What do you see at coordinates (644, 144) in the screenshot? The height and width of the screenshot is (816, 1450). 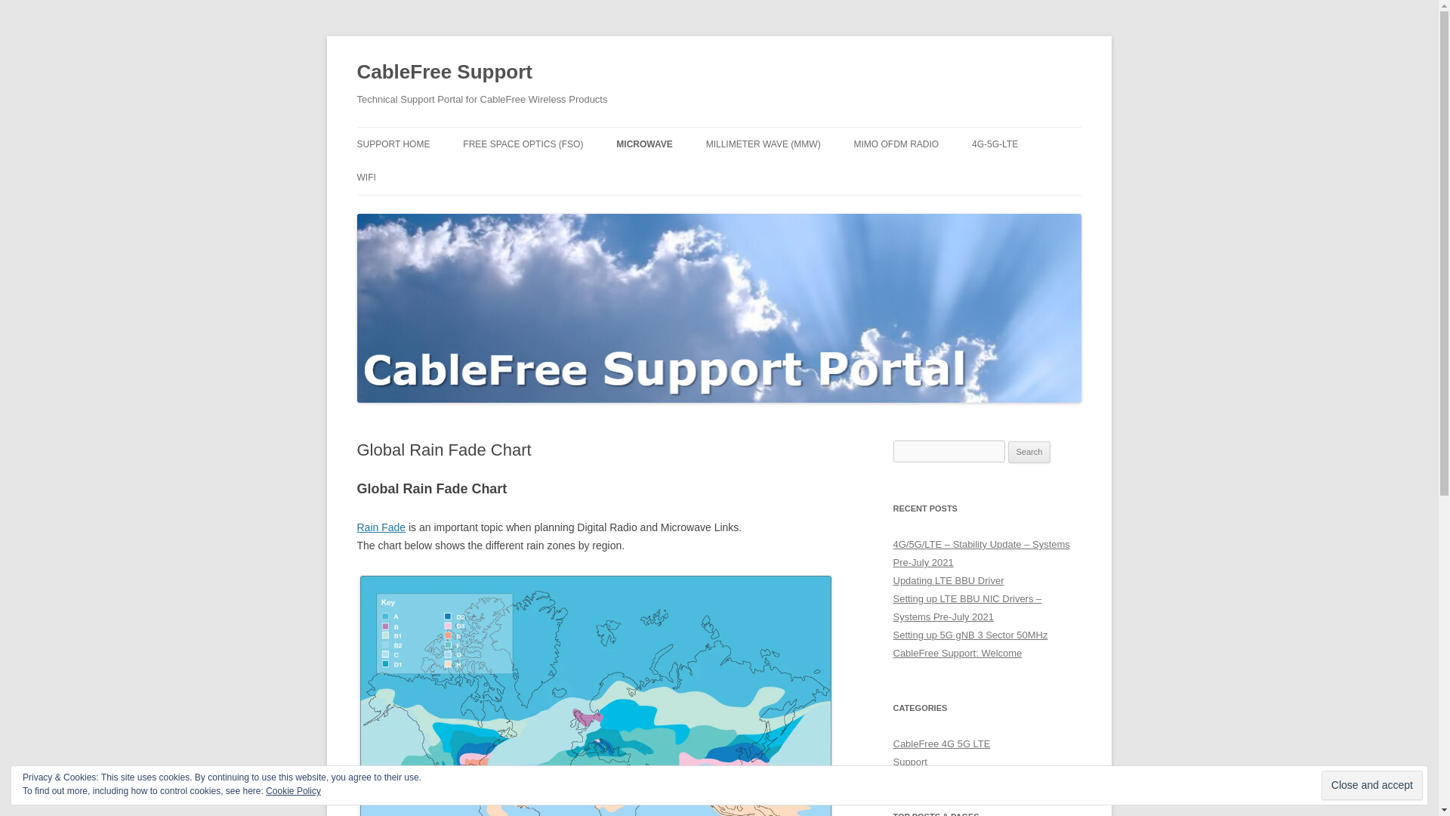 I see `MICROWAVE` at bounding box center [644, 144].